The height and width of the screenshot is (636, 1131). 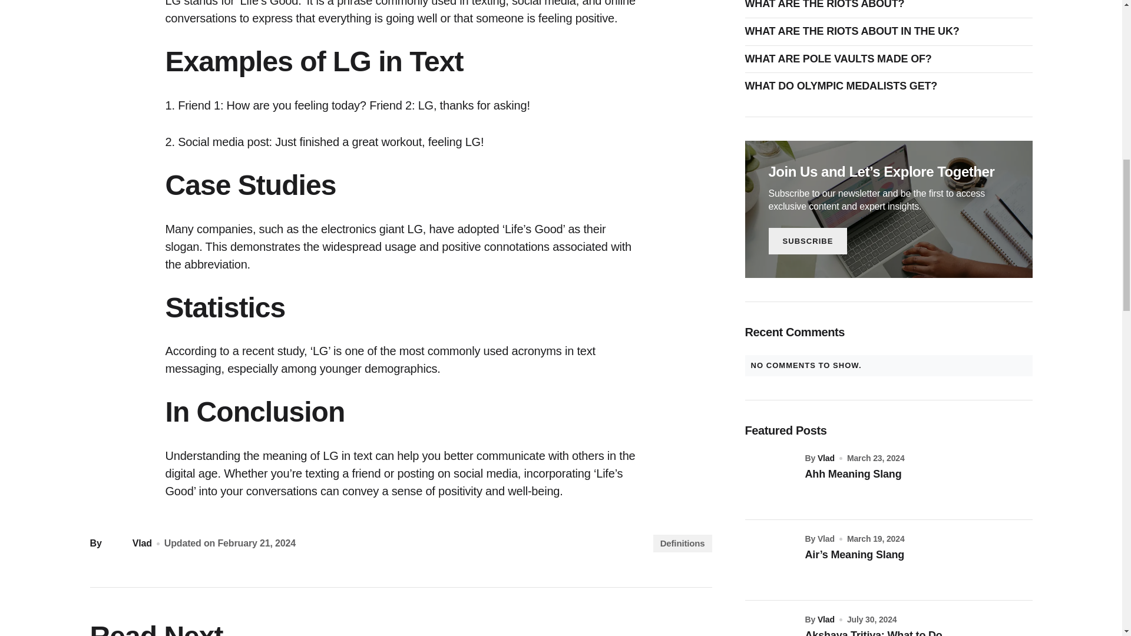 I want to click on WHAT ARE POLE VAULTS MADE OF?, so click(x=841, y=59).